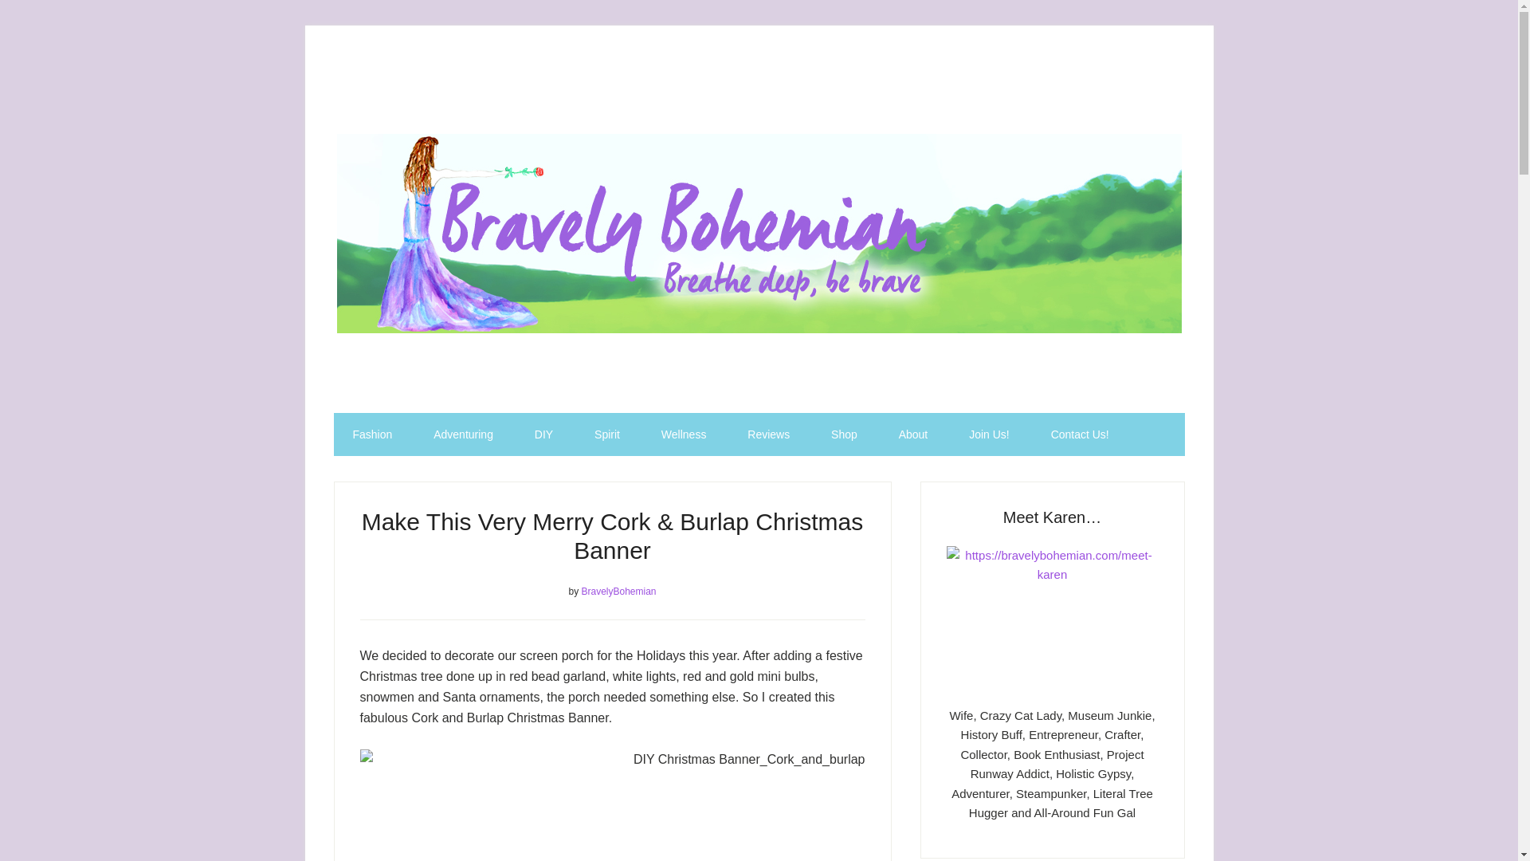 This screenshot has height=861, width=1530. Describe the element at coordinates (845, 434) in the screenshot. I see `Shop` at that location.